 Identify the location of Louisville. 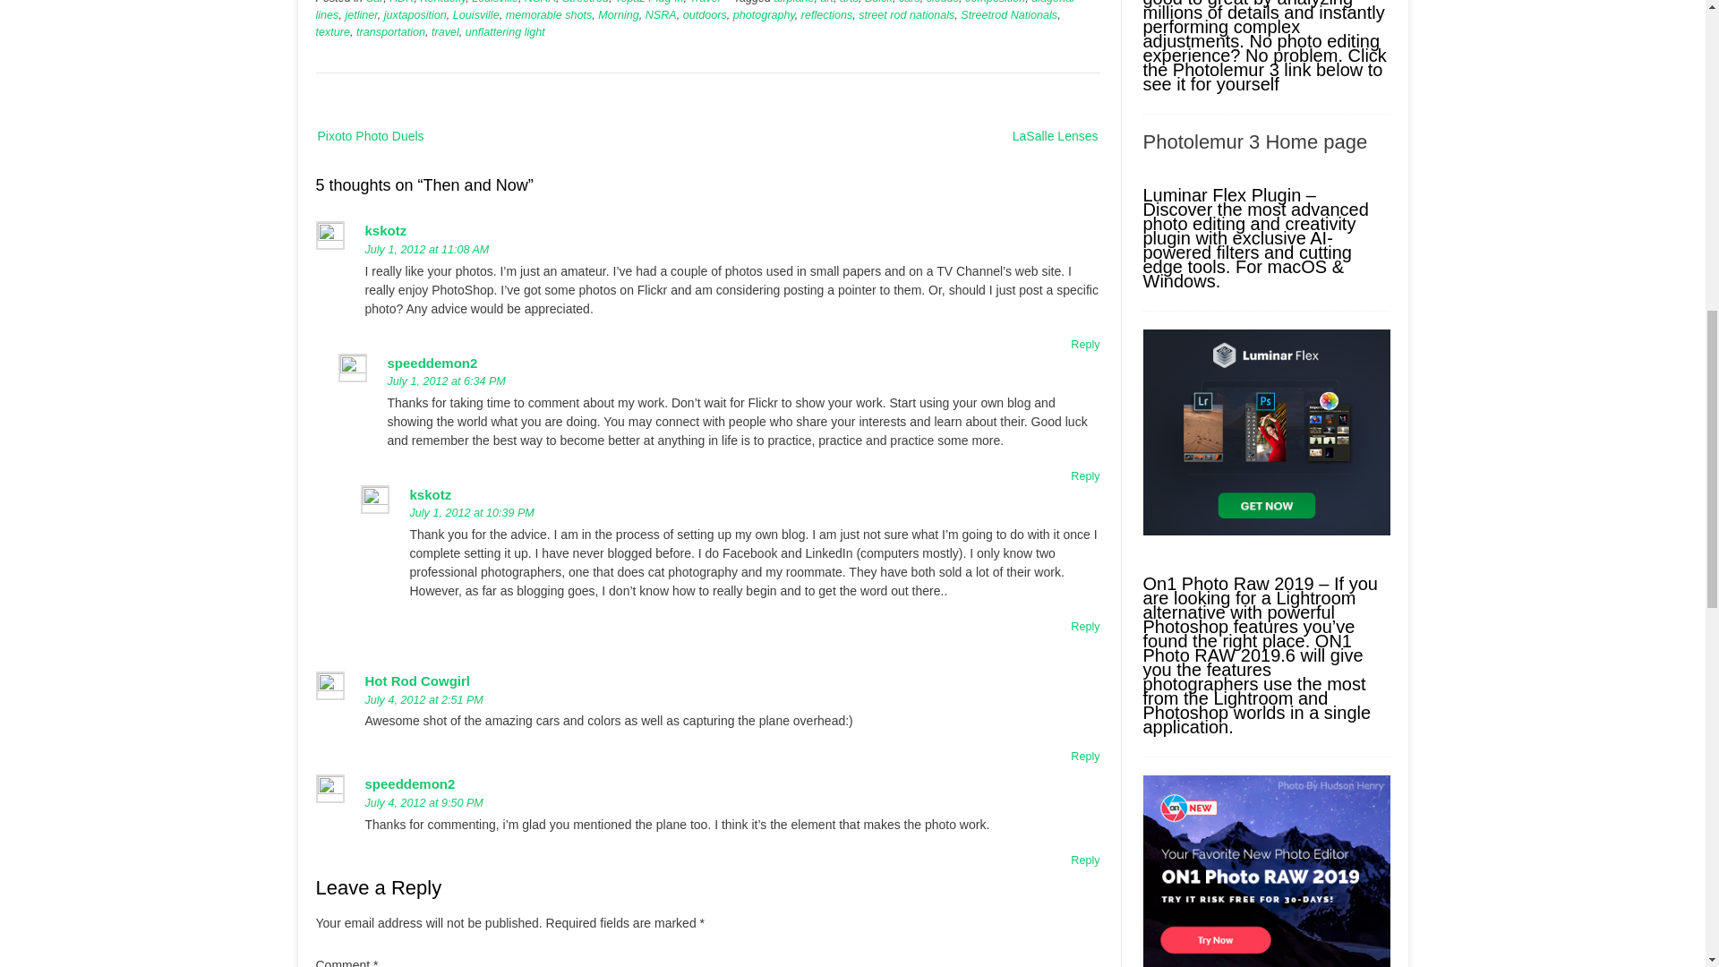
(494, 2).